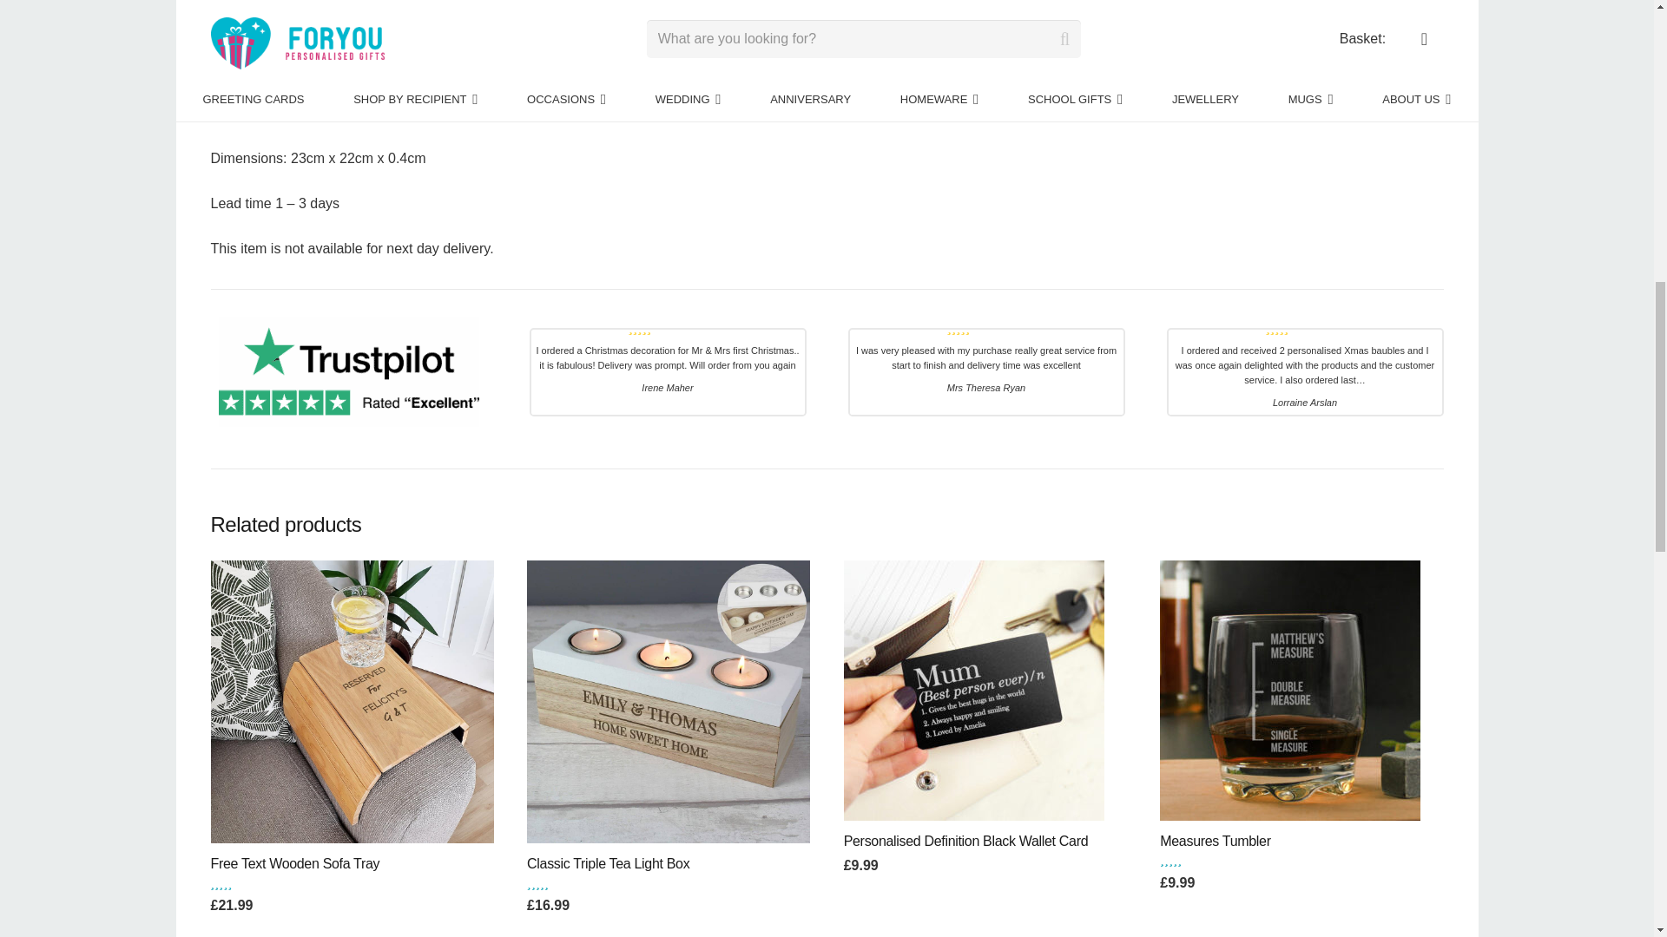  What do you see at coordinates (351, 701) in the screenshot?
I see `Free Text Wooden Sofa Tray` at bounding box center [351, 701].